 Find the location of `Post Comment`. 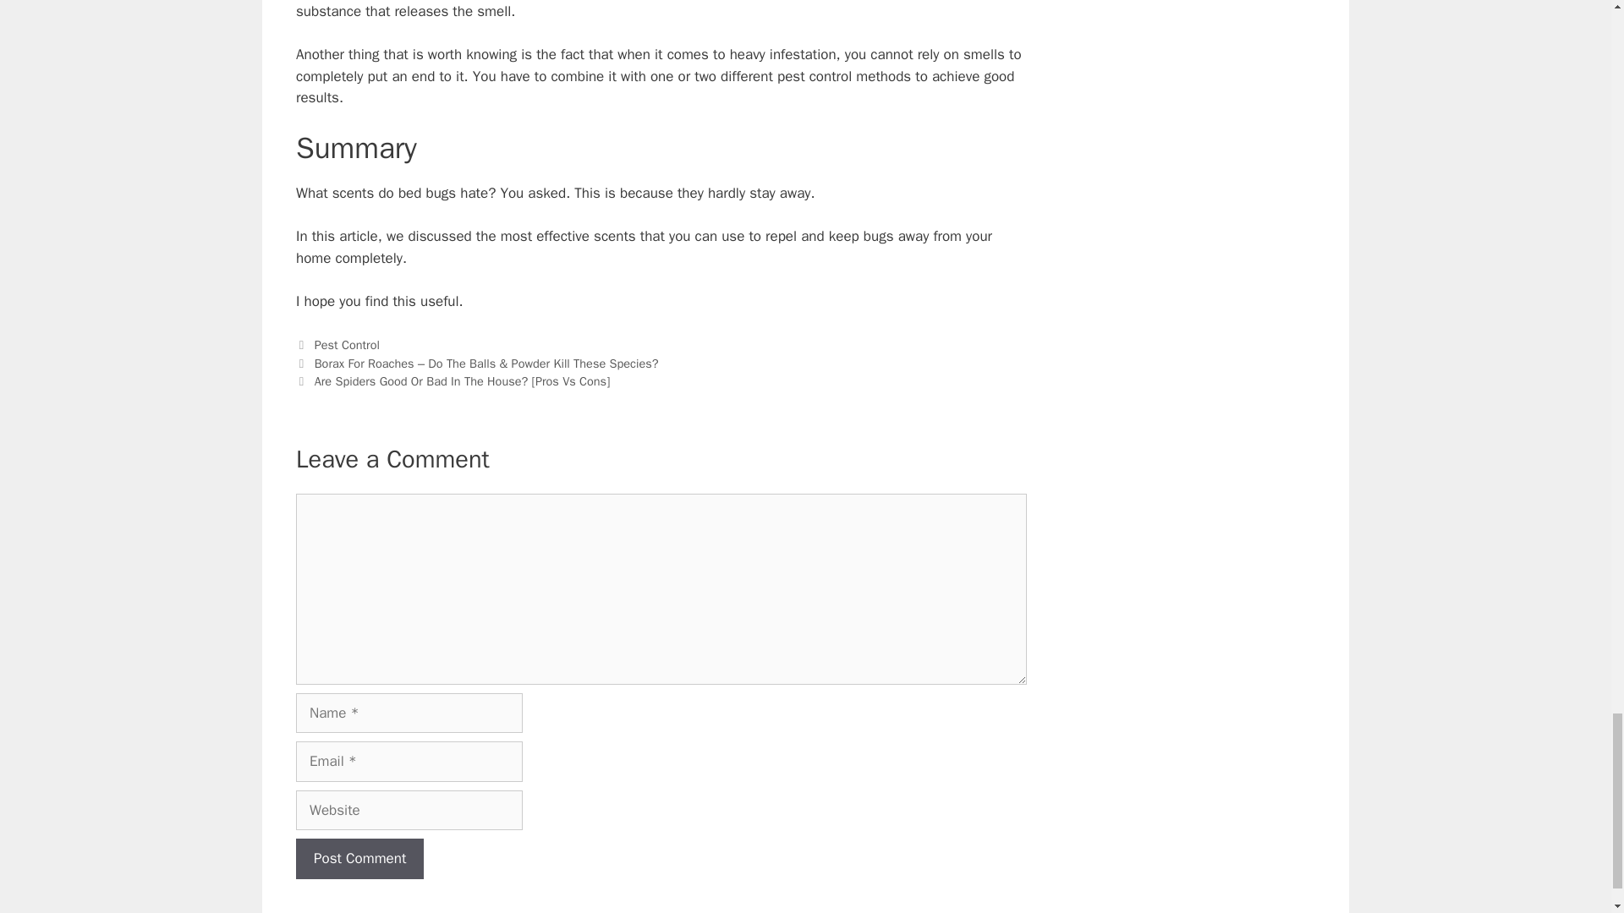

Post Comment is located at coordinates (359, 859).